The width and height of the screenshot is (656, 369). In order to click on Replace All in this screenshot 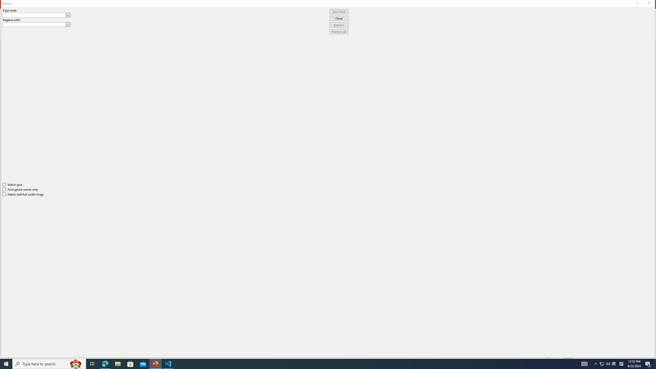, I will do `click(339, 32)`.